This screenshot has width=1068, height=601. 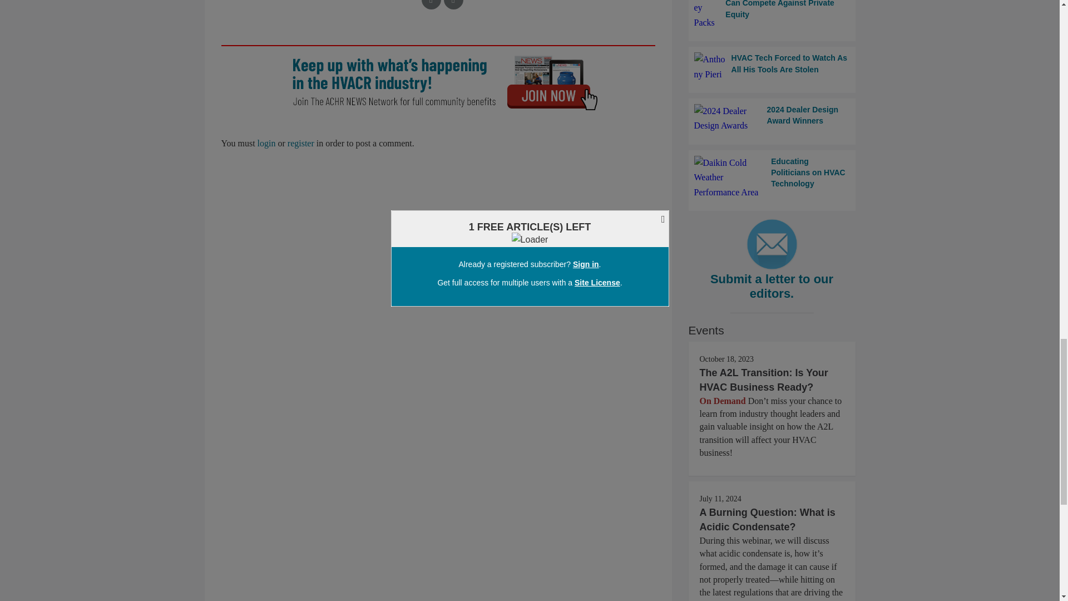 I want to click on 2024 Dealer Design Award Winners, so click(x=772, y=118).